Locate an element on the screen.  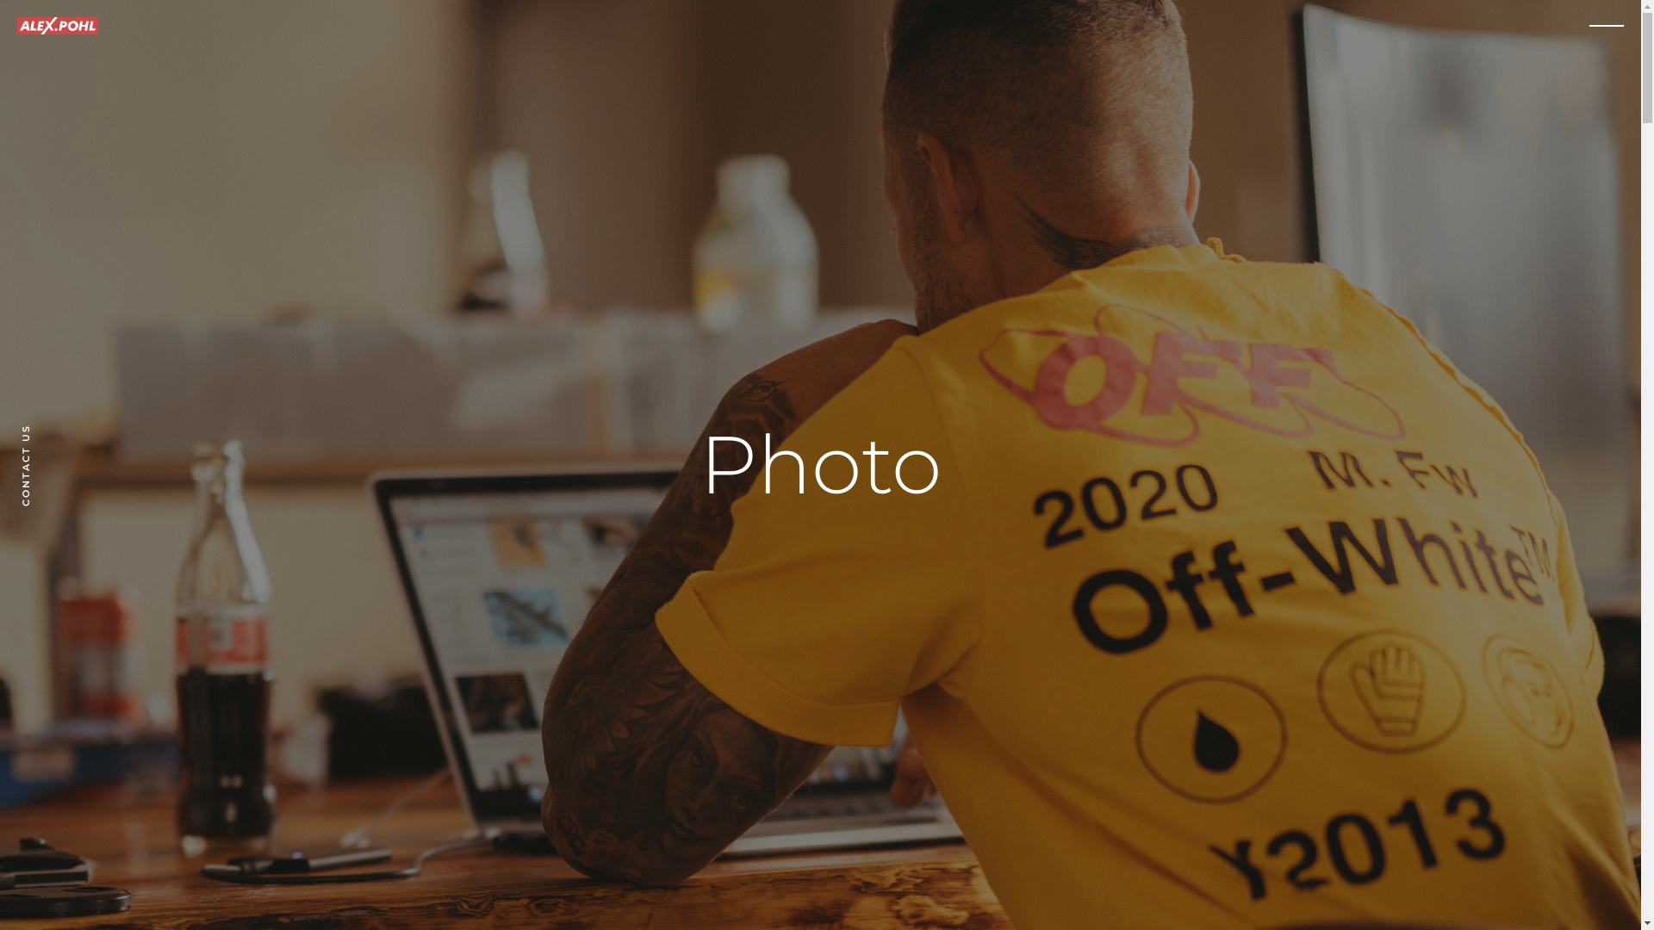
VIDEO is located at coordinates (1366, 367).